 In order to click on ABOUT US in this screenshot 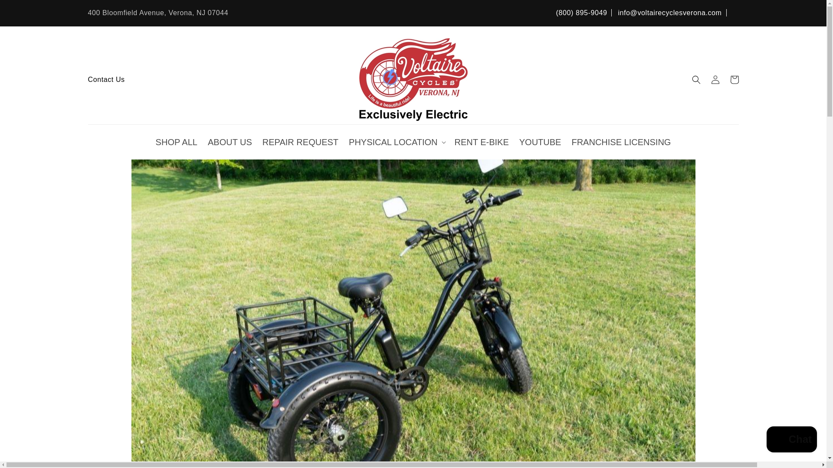, I will do `click(230, 142)`.